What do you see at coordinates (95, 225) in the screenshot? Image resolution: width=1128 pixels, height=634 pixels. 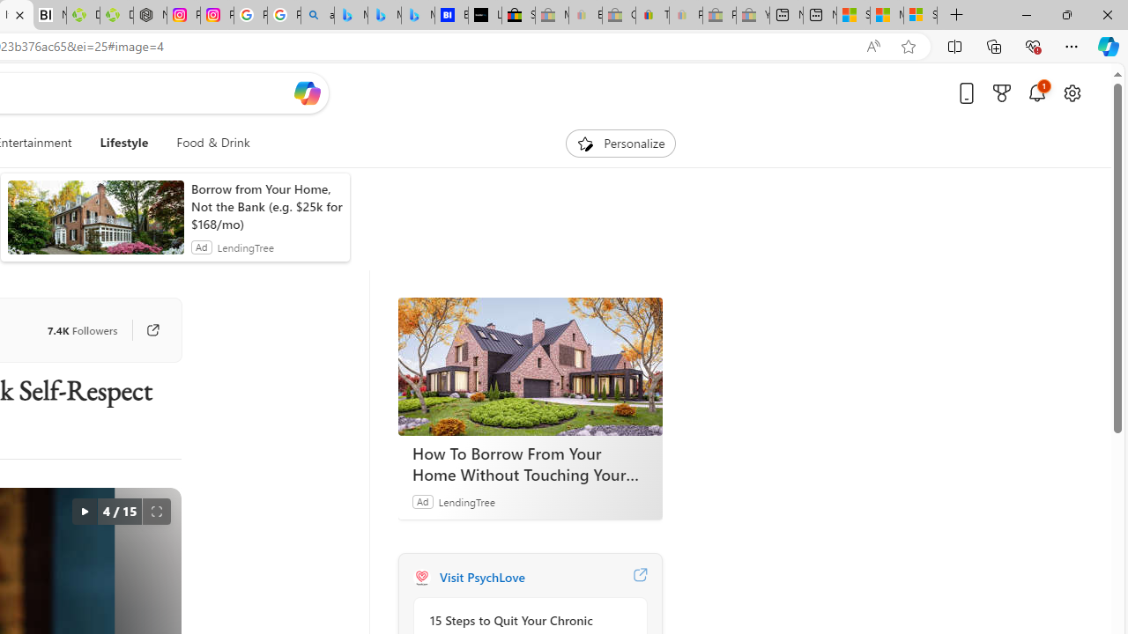 I see `anim-content` at bounding box center [95, 225].